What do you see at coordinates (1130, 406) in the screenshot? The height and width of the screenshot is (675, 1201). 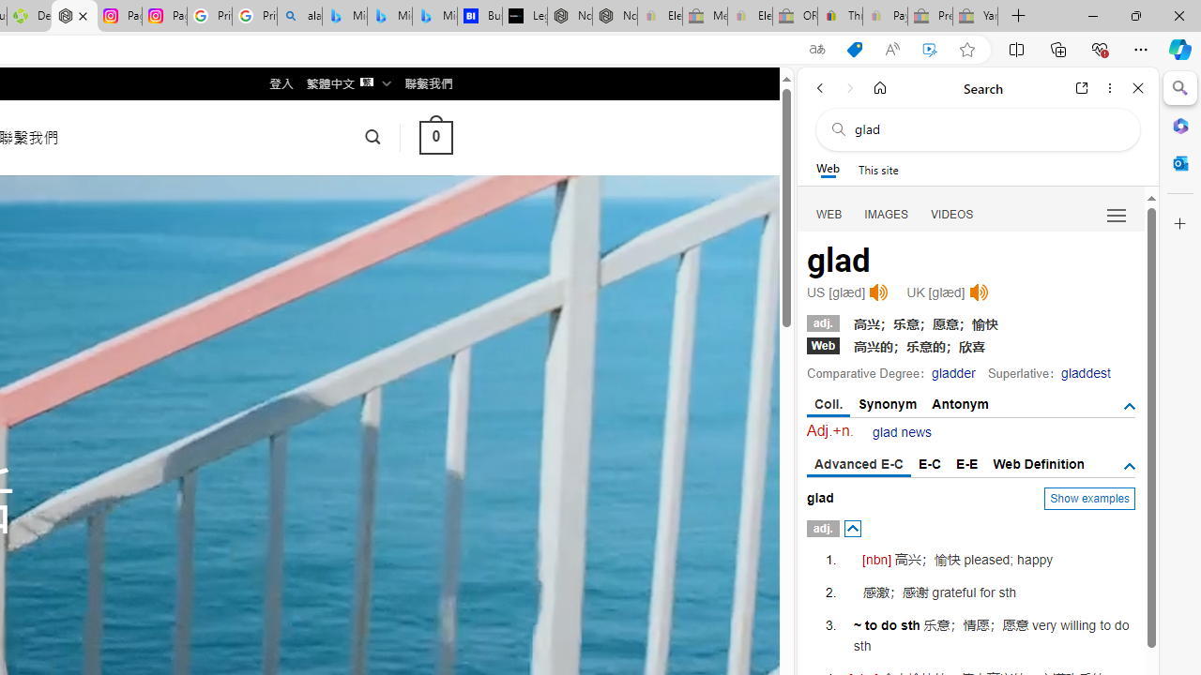 I see `AutomationID: tgsb` at bounding box center [1130, 406].